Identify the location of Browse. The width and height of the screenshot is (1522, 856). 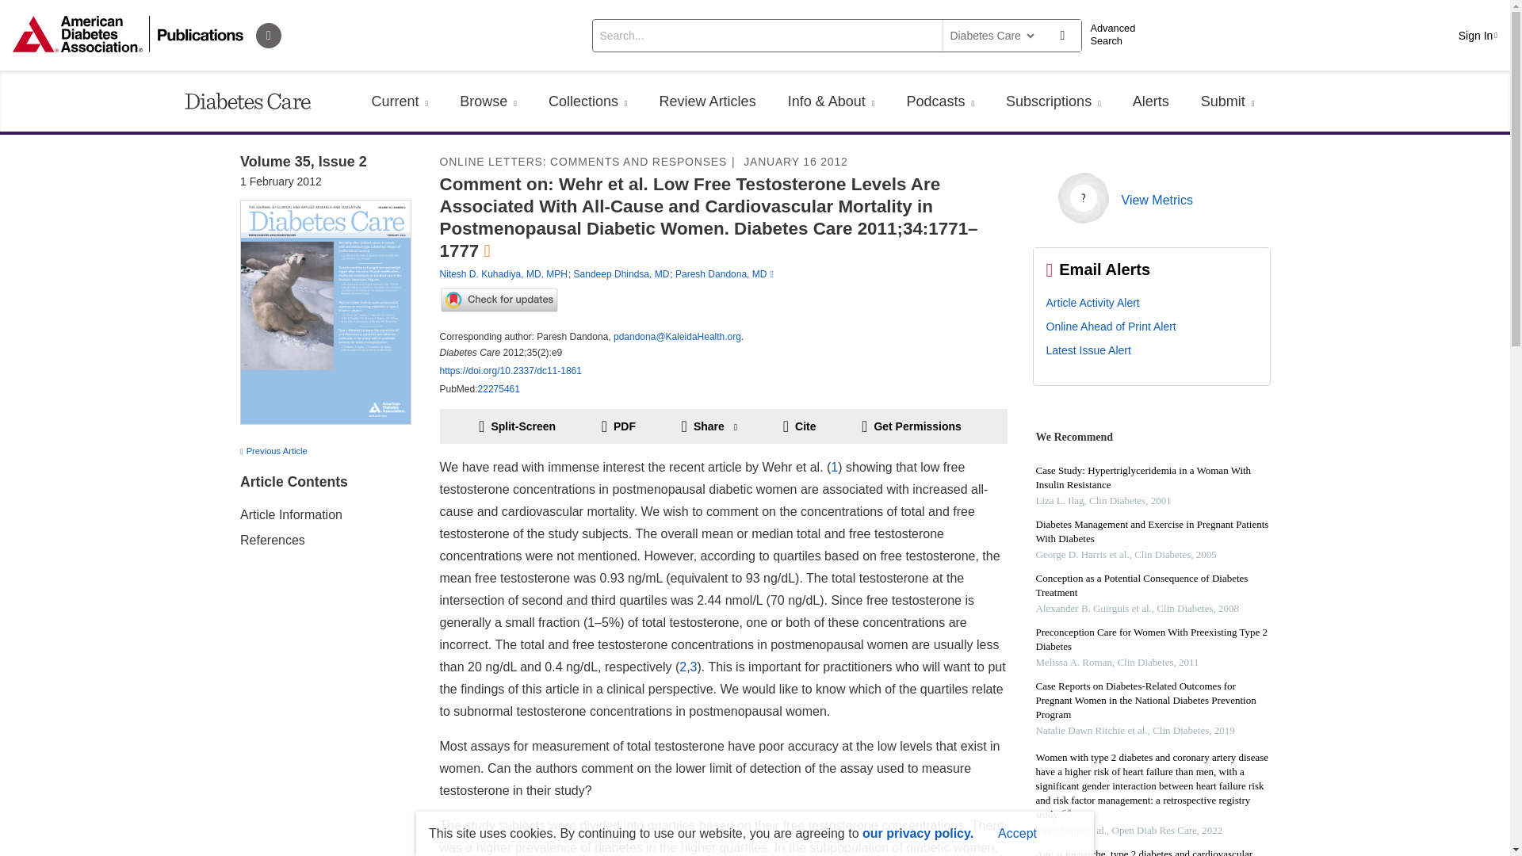
(488, 101).